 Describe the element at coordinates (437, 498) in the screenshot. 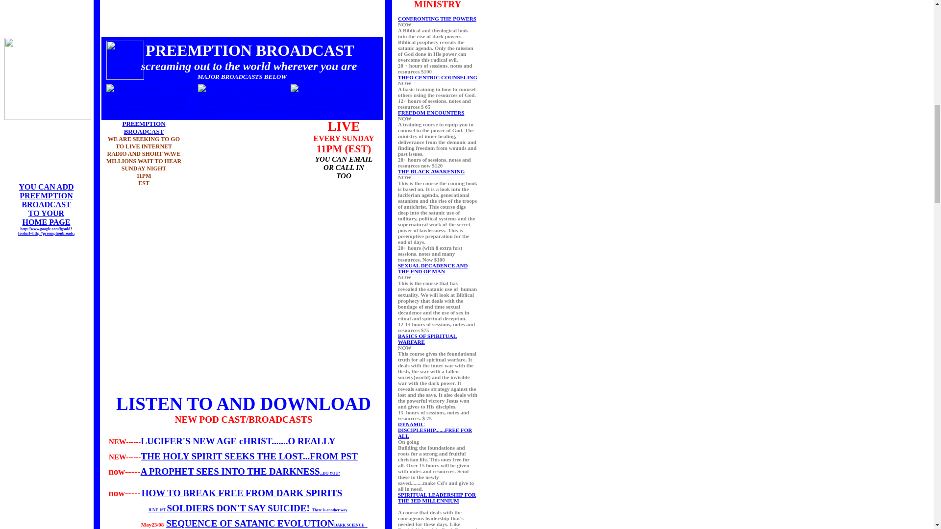

I see `SPIRITUAL LEADERSHIP FOR THE 3ED MILLENNIUM` at that location.